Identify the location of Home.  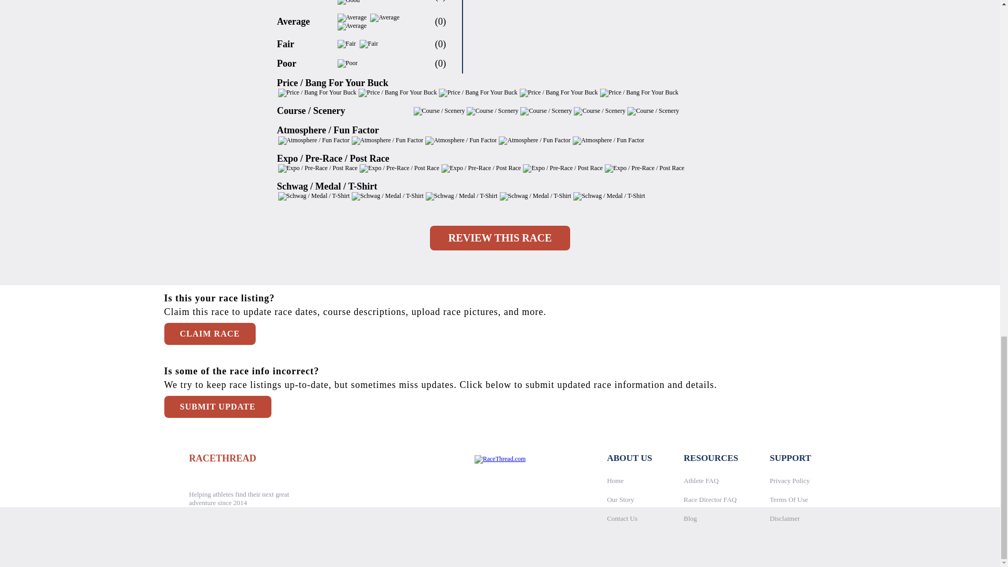
(615, 480).